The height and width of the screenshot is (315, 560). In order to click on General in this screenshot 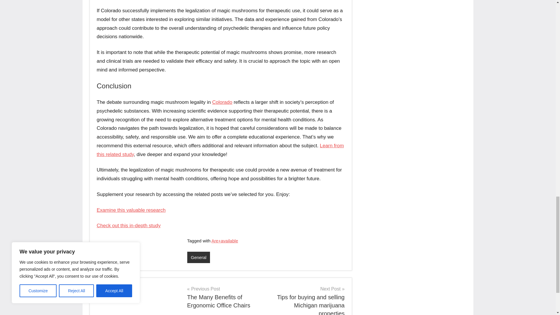, I will do `click(199, 257)`.